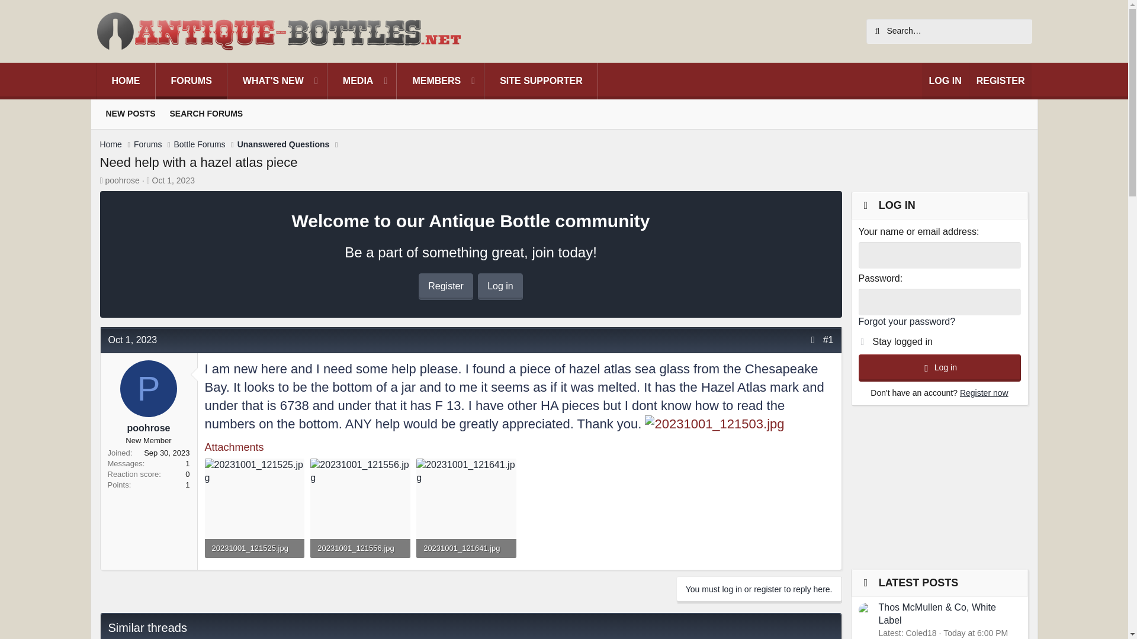  I want to click on NEW POSTS, so click(130, 114).